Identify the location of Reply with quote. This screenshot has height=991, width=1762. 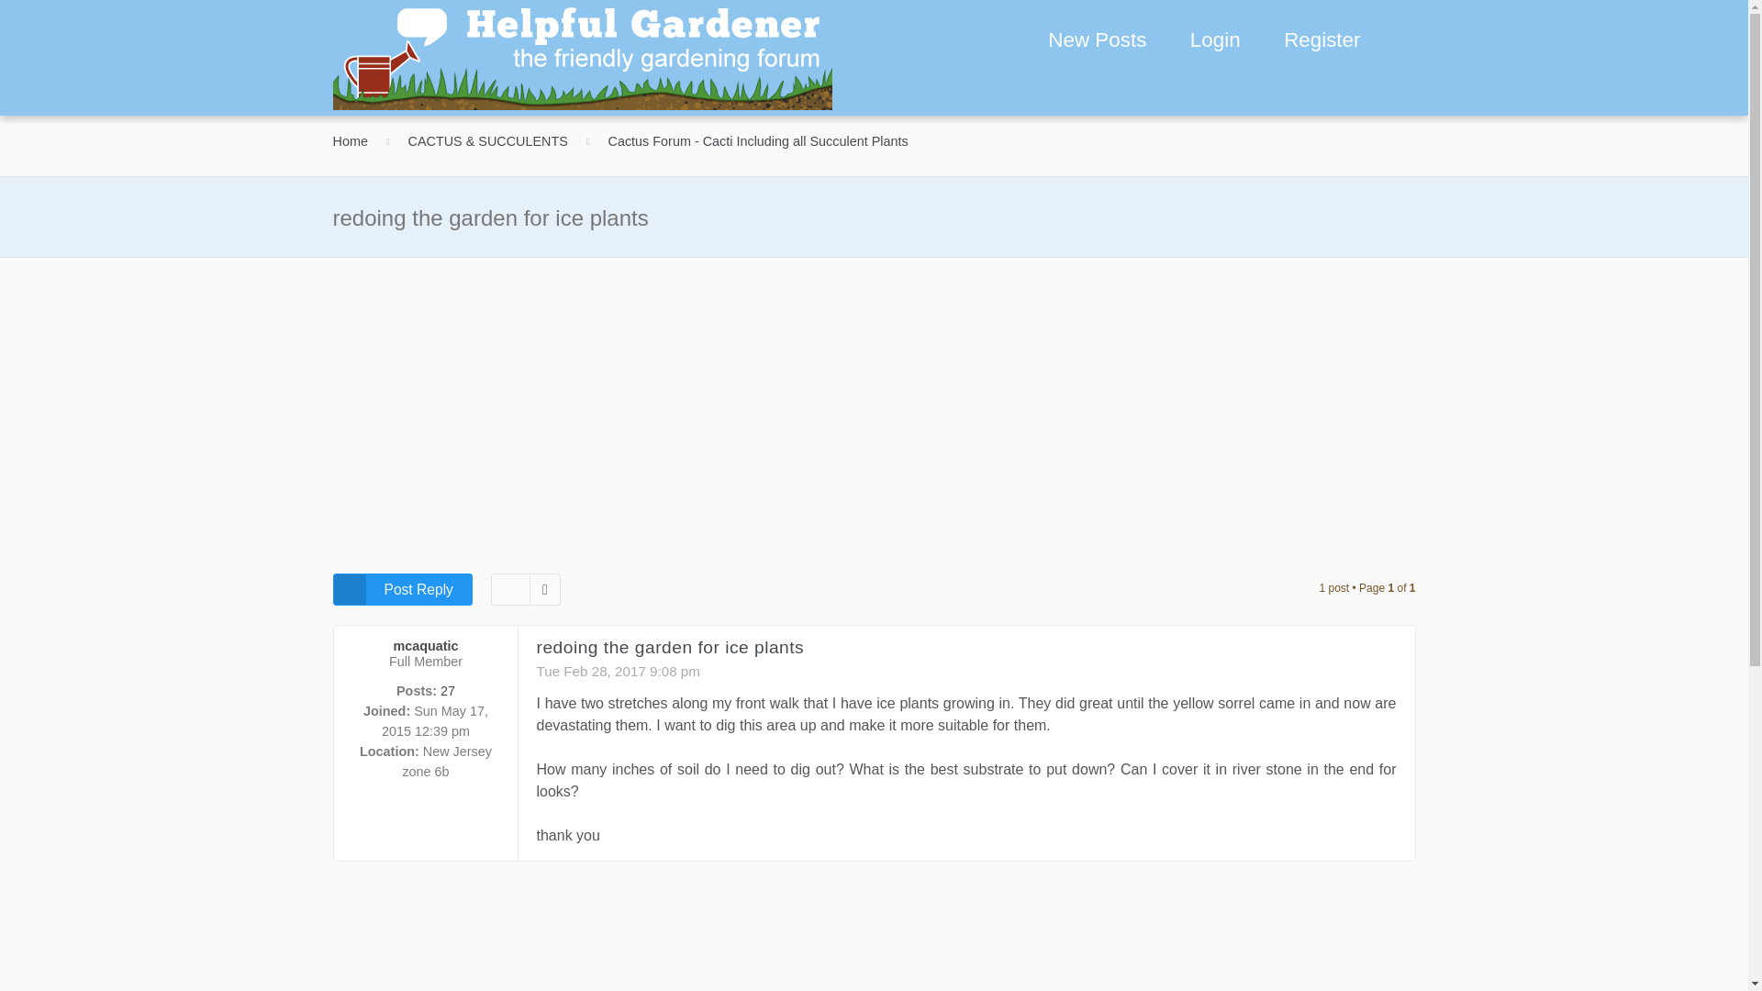
(1380, 659).